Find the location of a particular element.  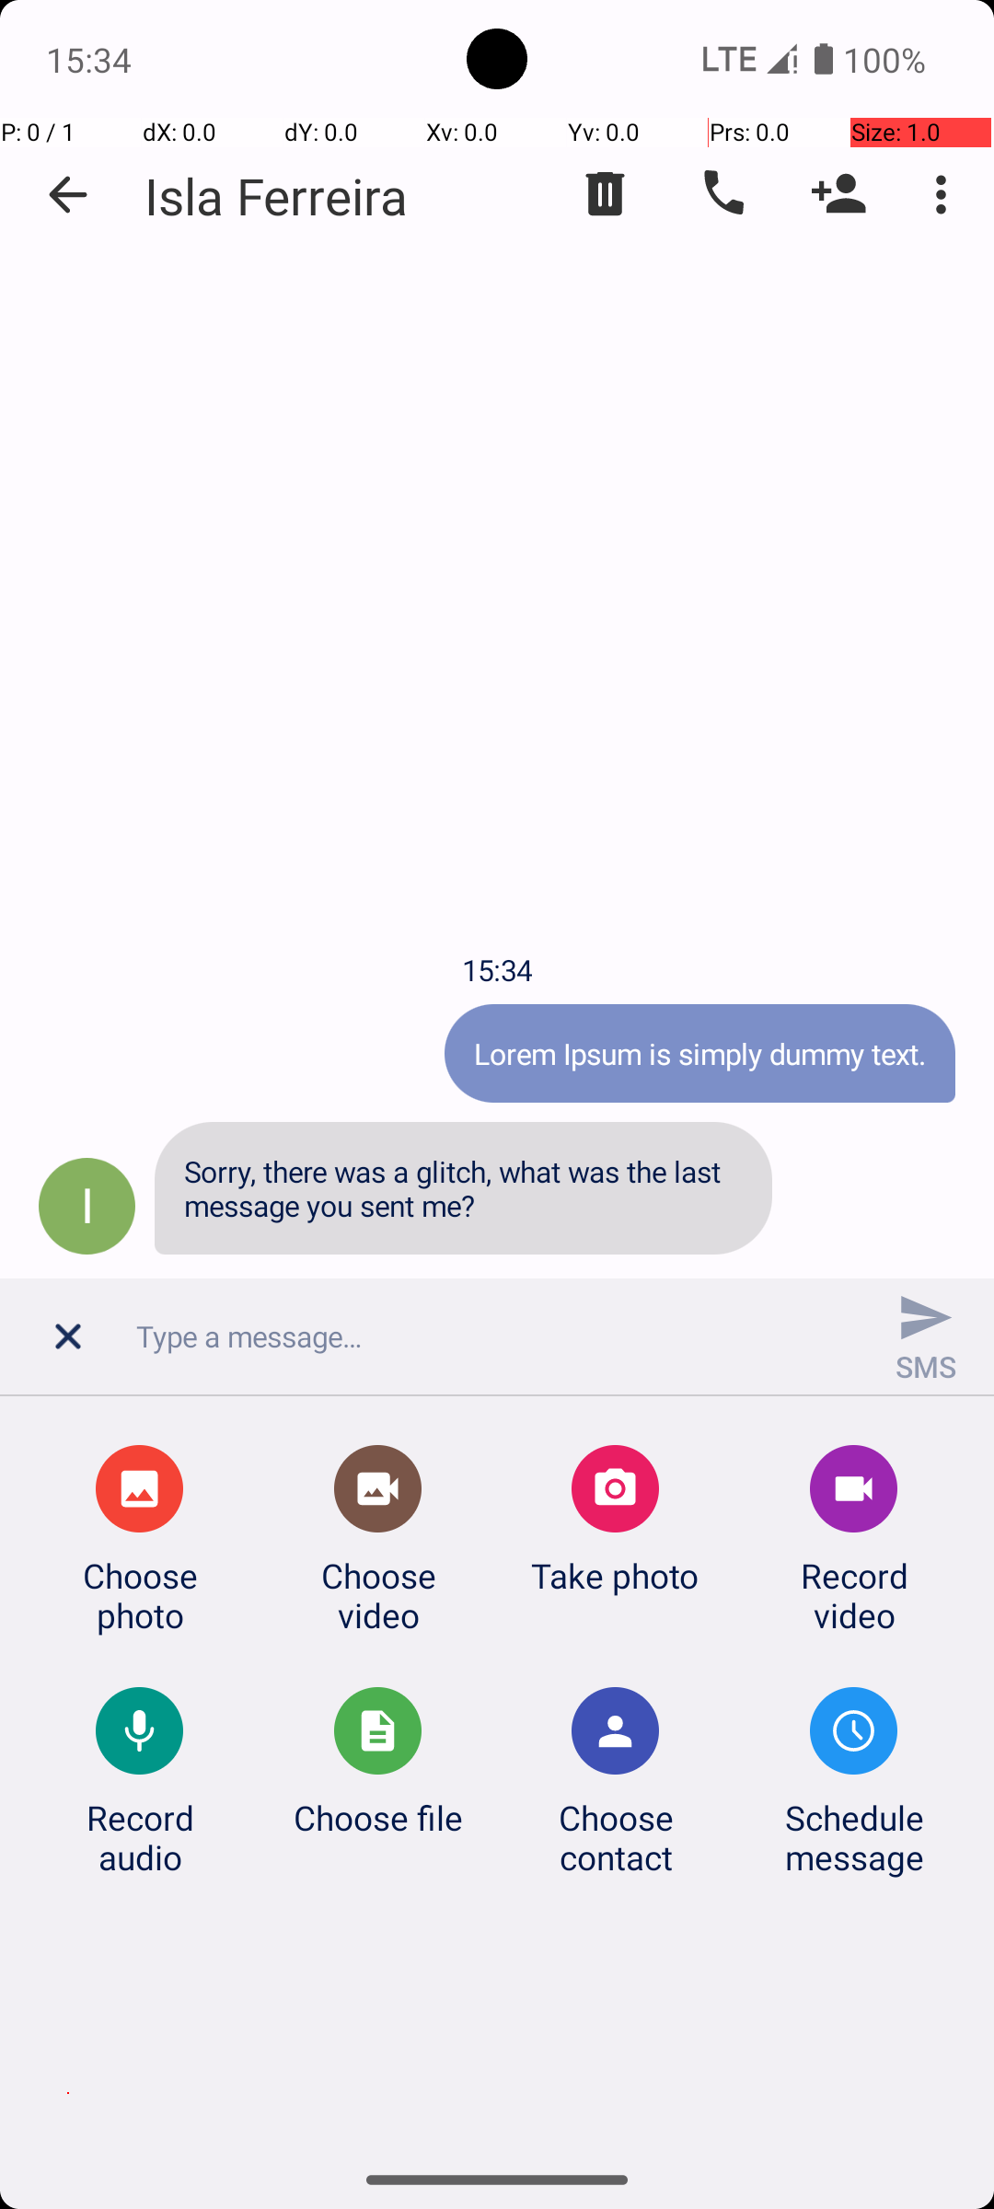

Choose photo is located at coordinates (140, 1595).